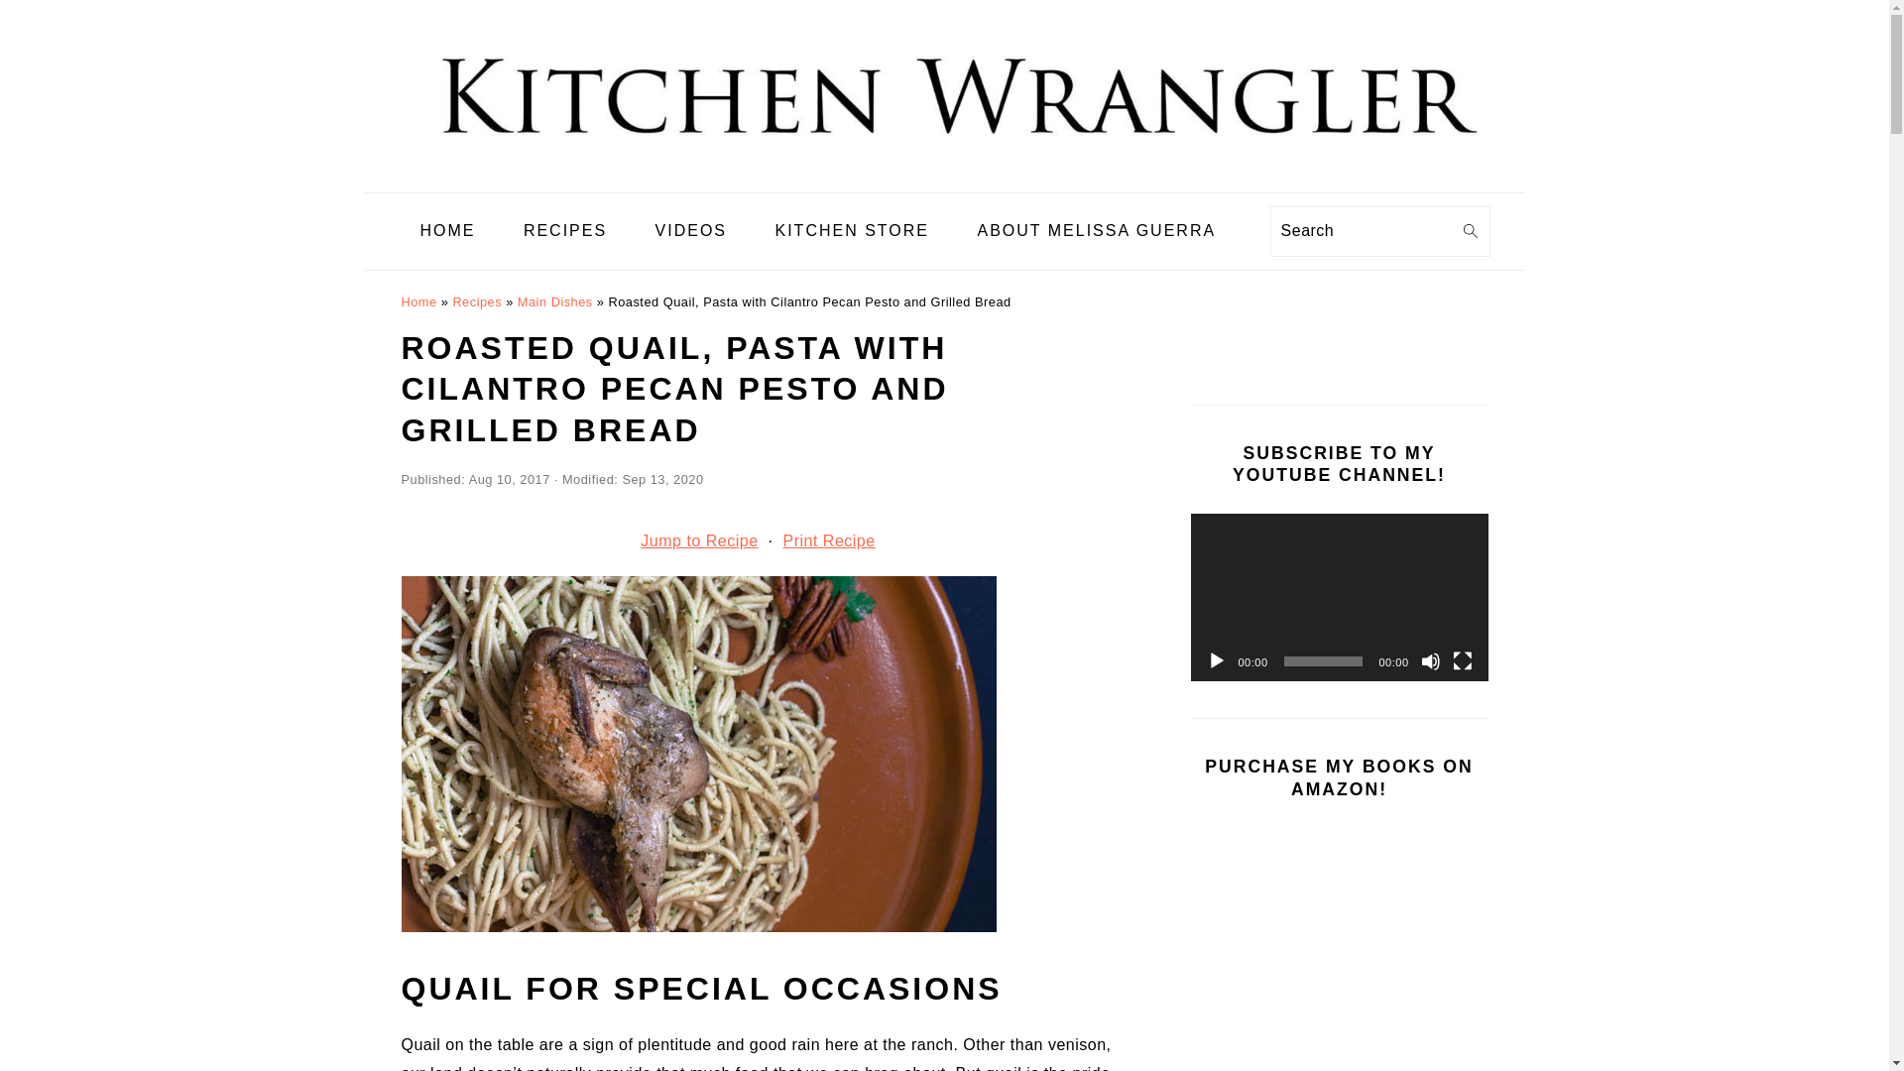 This screenshot has width=1904, height=1071. What do you see at coordinates (1216, 660) in the screenshot?
I see `Play` at bounding box center [1216, 660].